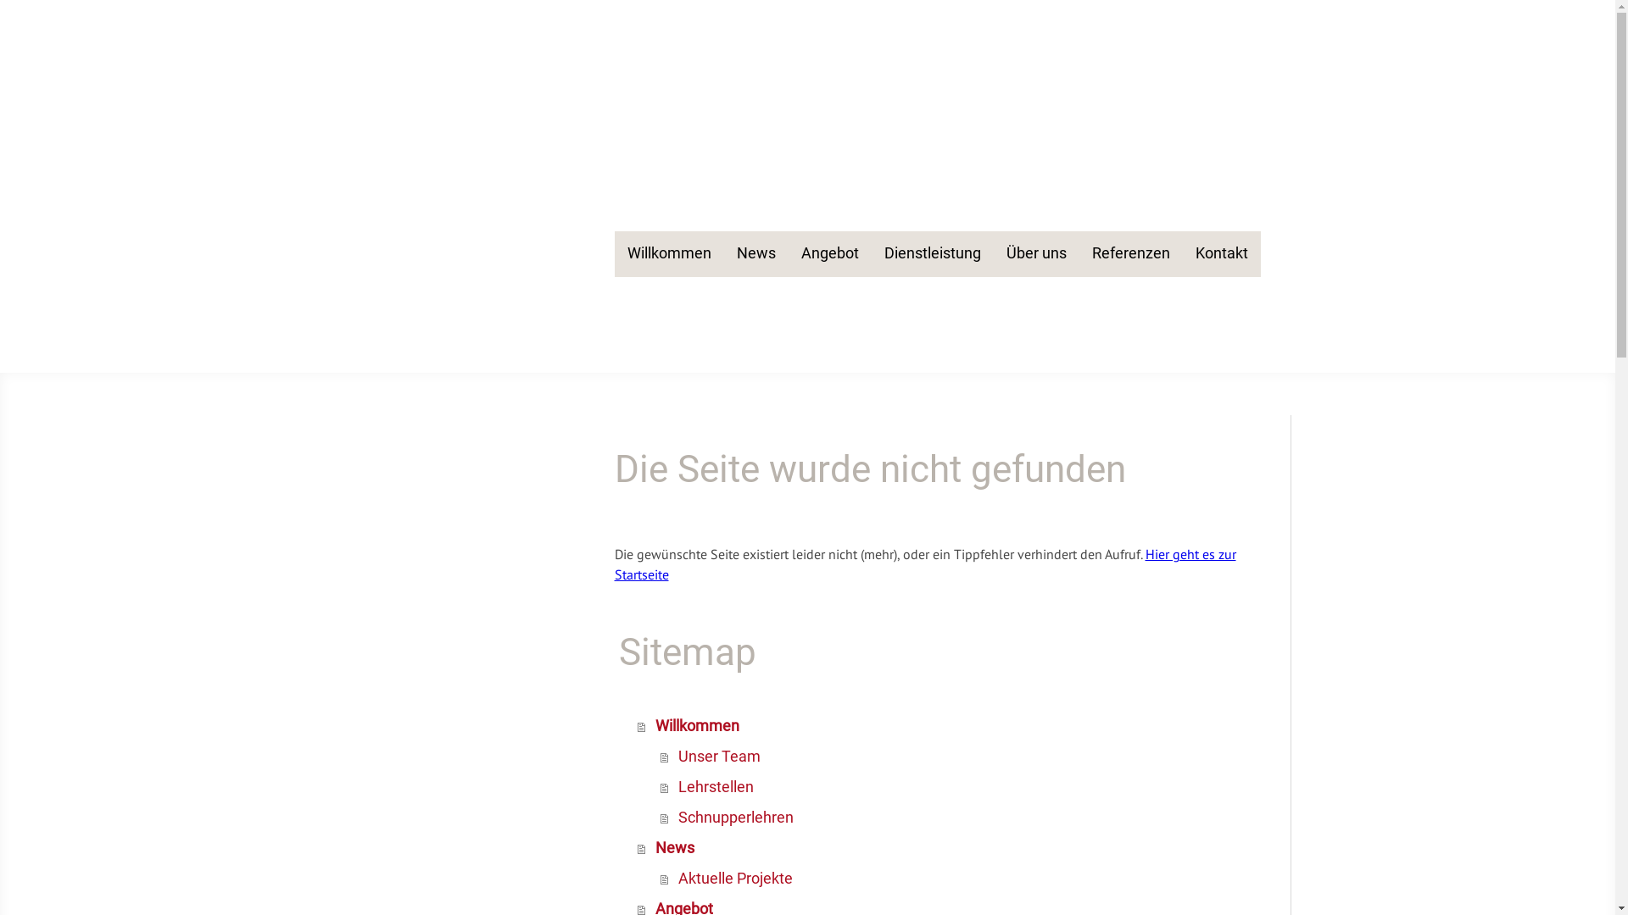 The image size is (1628, 915). What do you see at coordinates (756, 254) in the screenshot?
I see `News` at bounding box center [756, 254].